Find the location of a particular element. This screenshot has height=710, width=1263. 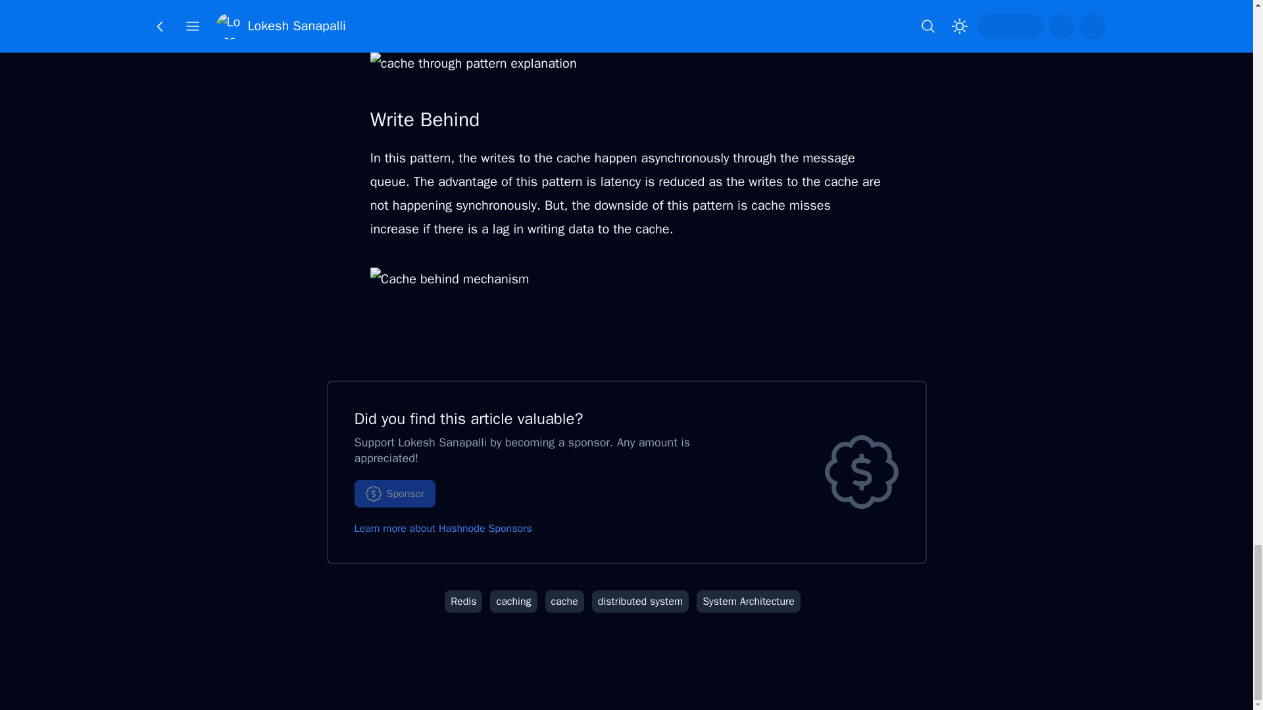

AWS DAX which integrates with DynamoDB is located at coordinates (507, 13).